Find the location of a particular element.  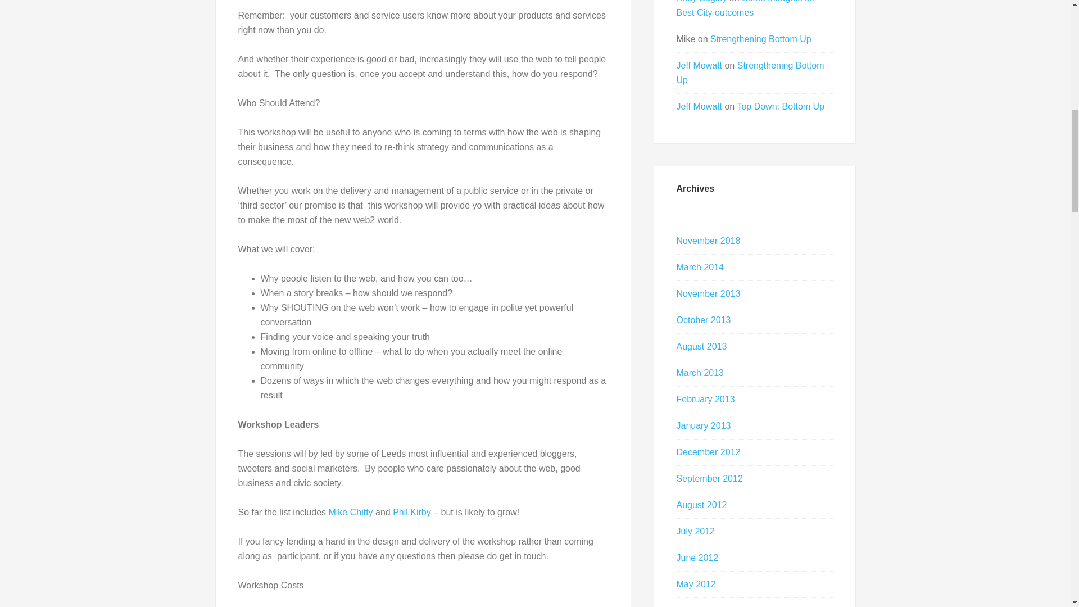

March 2013 is located at coordinates (700, 372).